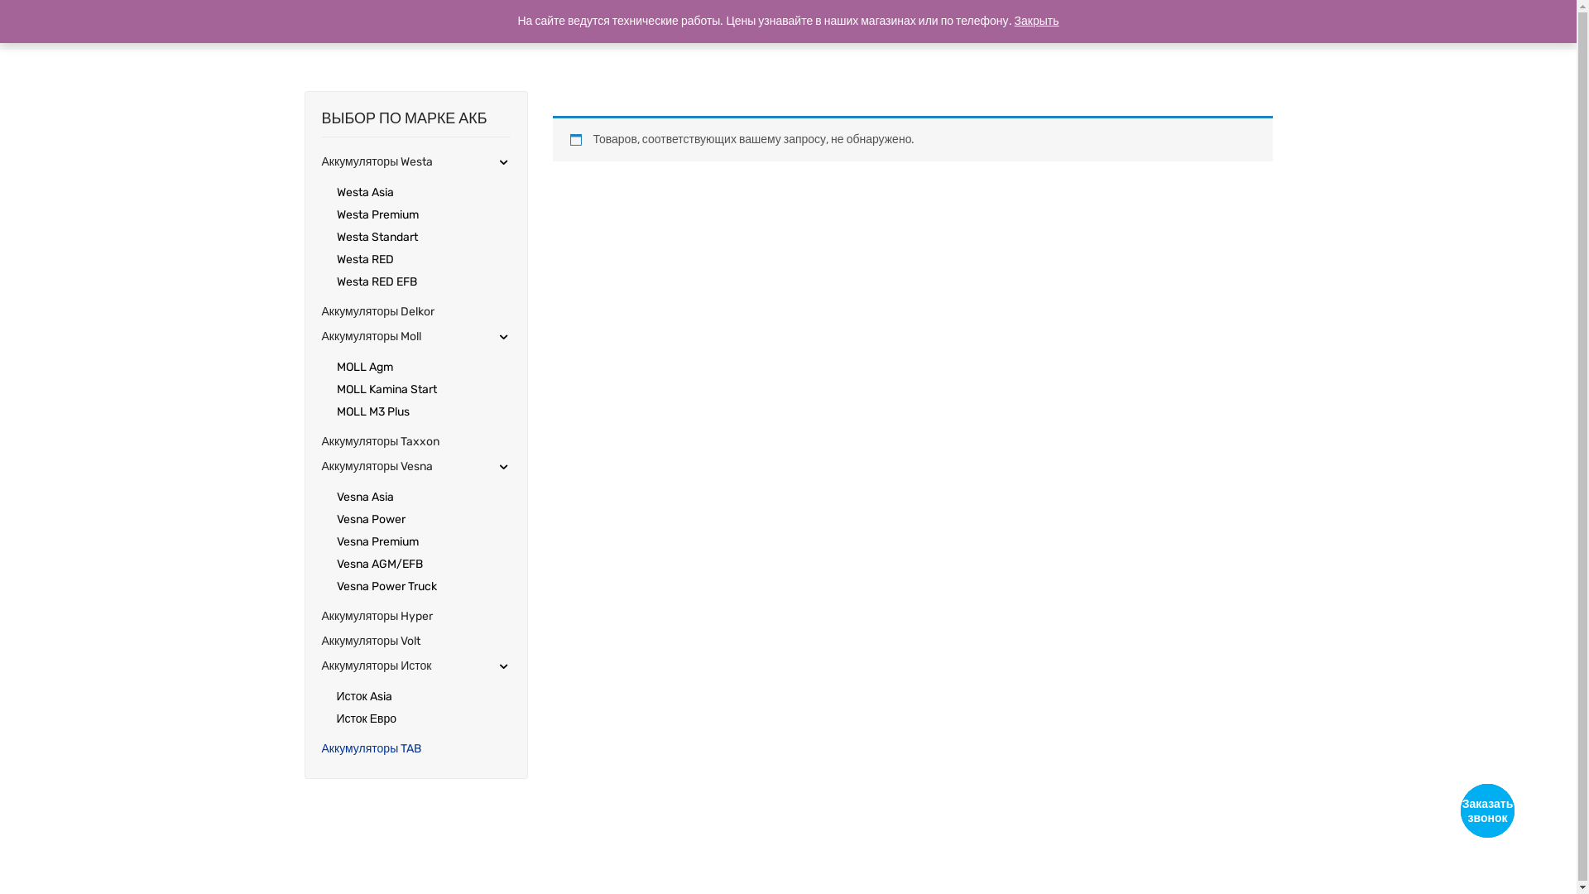  What do you see at coordinates (376, 281) in the screenshot?
I see `Westa RED EFB` at bounding box center [376, 281].